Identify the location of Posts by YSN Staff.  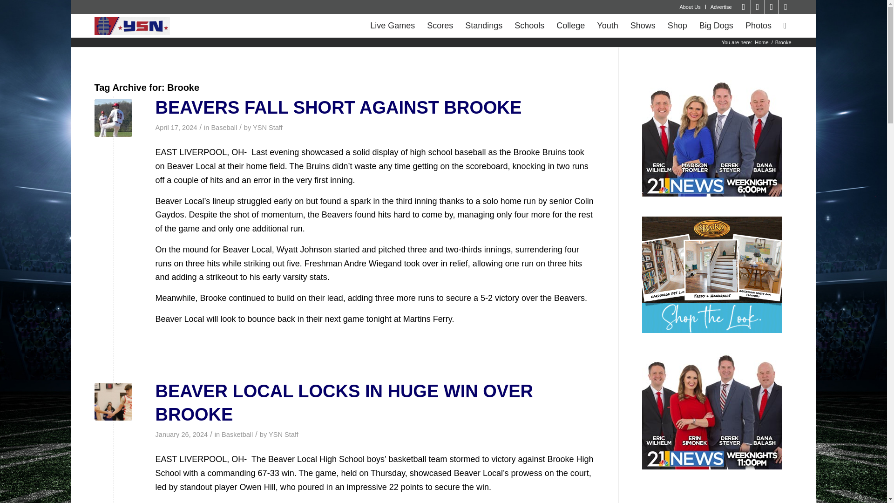
(267, 127).